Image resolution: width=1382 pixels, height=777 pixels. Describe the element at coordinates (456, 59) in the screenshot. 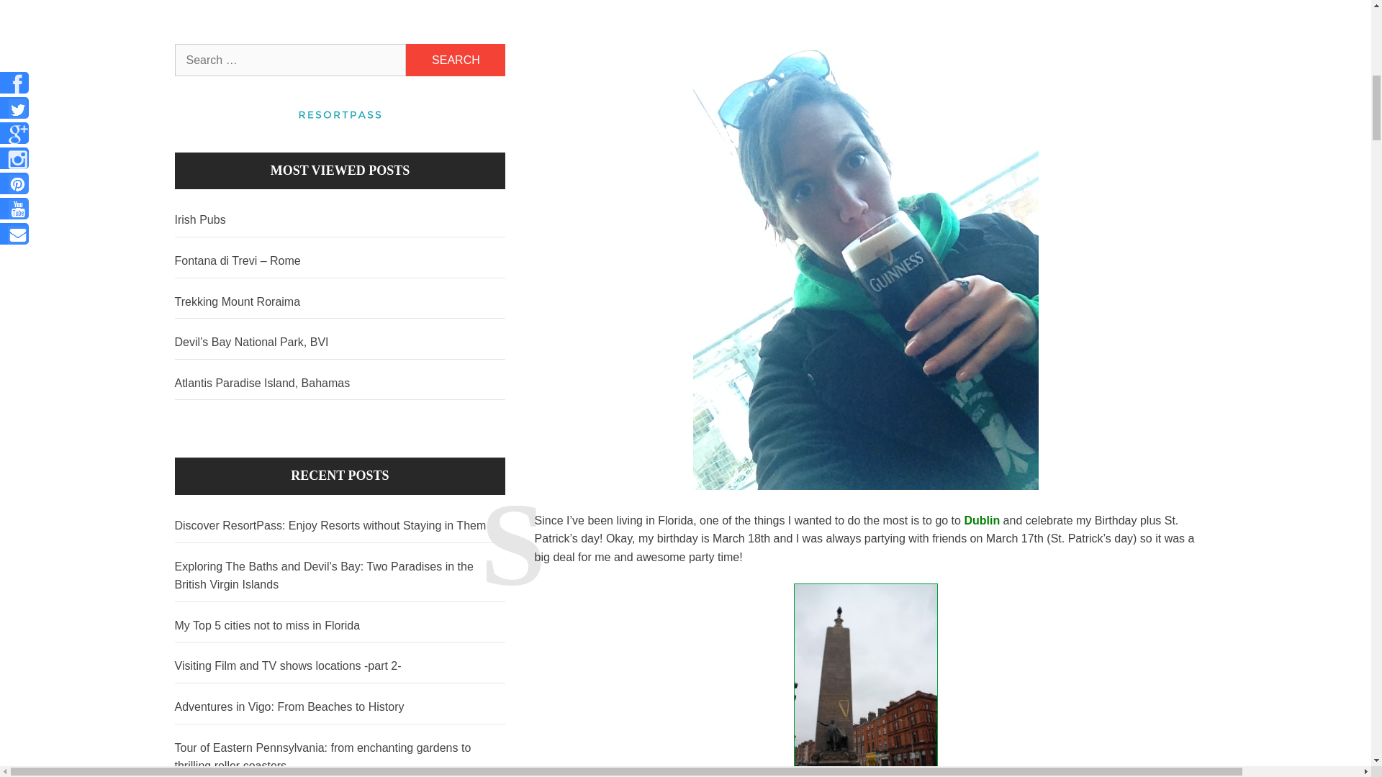

I see `Search` at that location.